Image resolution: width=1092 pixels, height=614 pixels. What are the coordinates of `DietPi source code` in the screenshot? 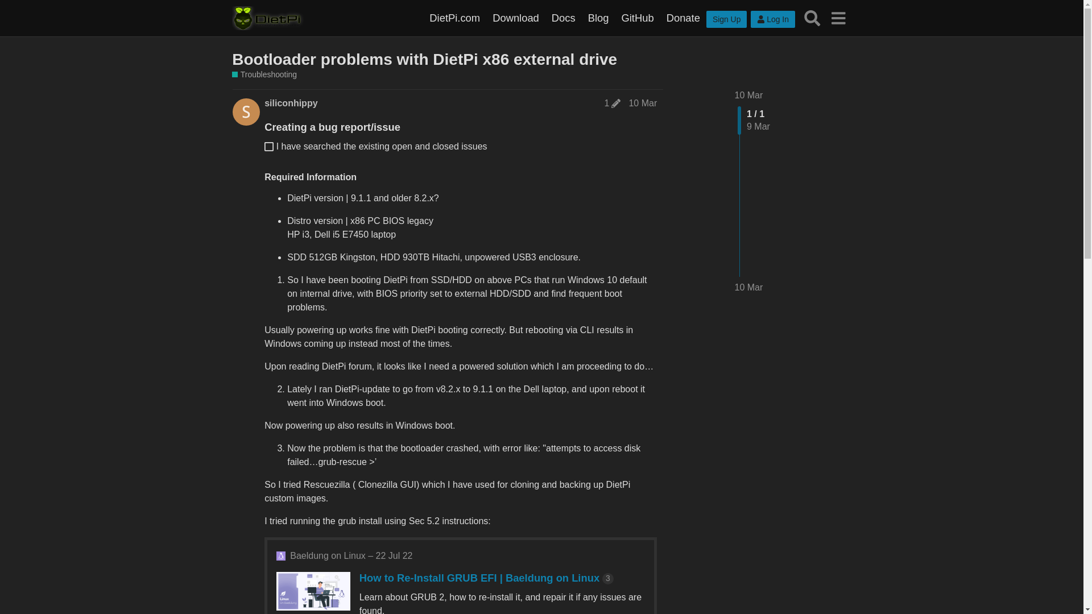 It's located at (637, 18).